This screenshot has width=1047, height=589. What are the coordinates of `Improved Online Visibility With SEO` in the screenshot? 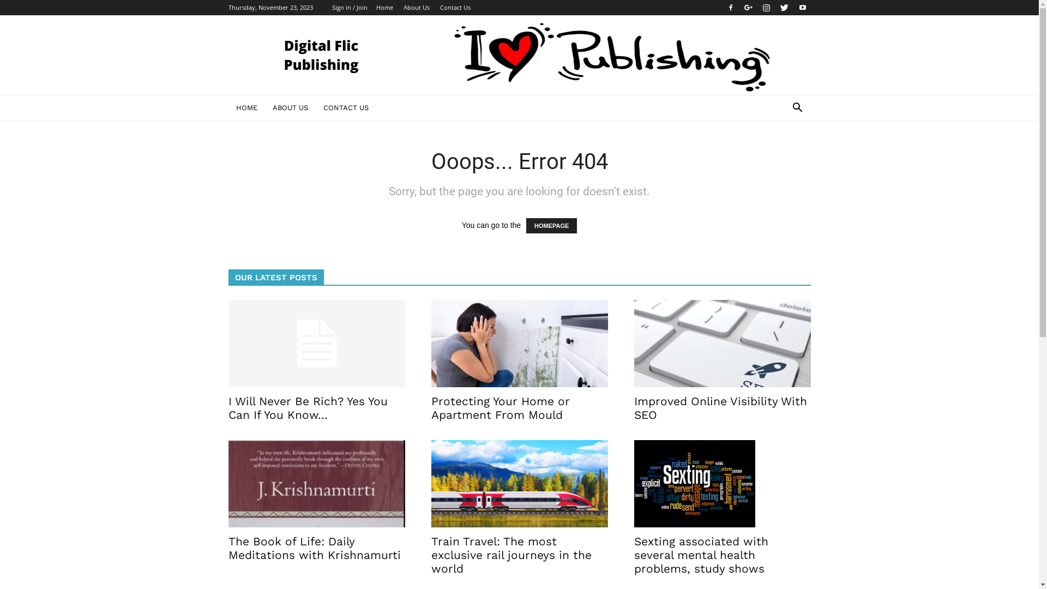 It's located at (722, 344).